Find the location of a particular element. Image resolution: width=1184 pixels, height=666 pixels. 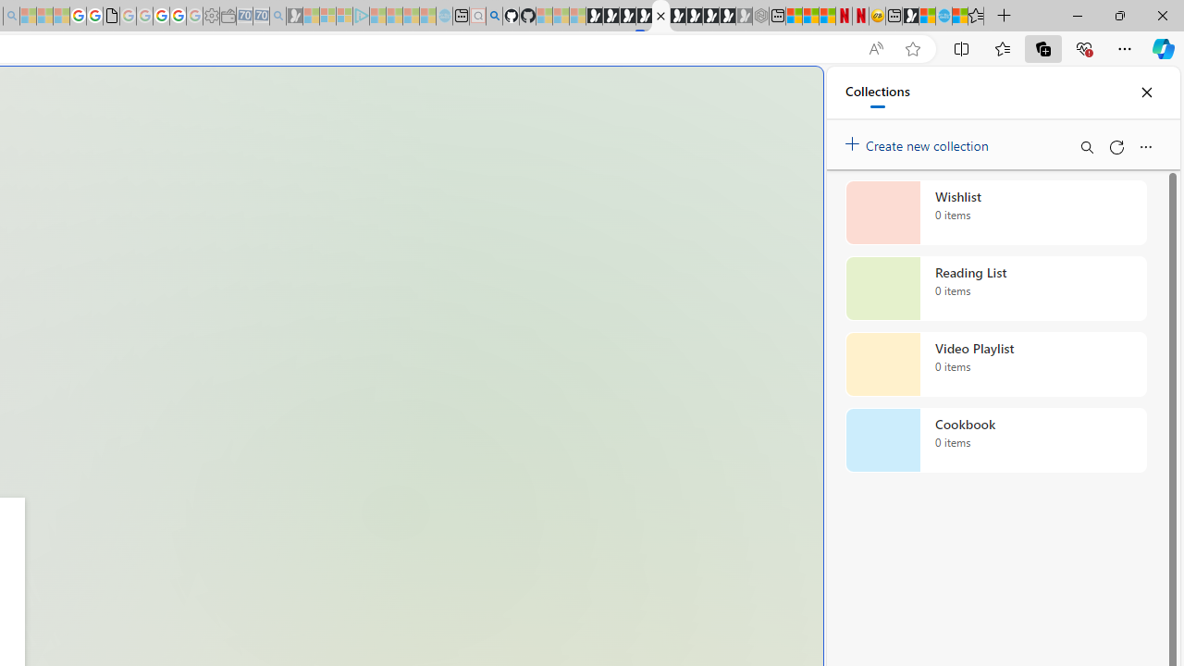

Home | Sky Blue Bikes - Sky Blue Bikes is located at coordinates (635, 394).